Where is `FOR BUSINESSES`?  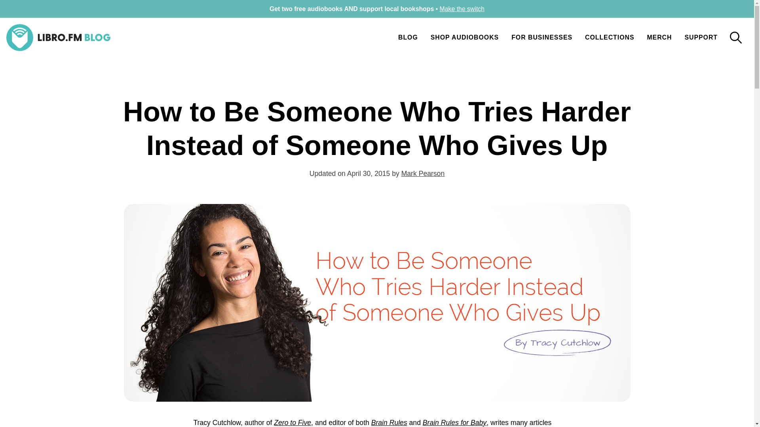 FOR BUSINESSES is located at coordinates (541, 37).